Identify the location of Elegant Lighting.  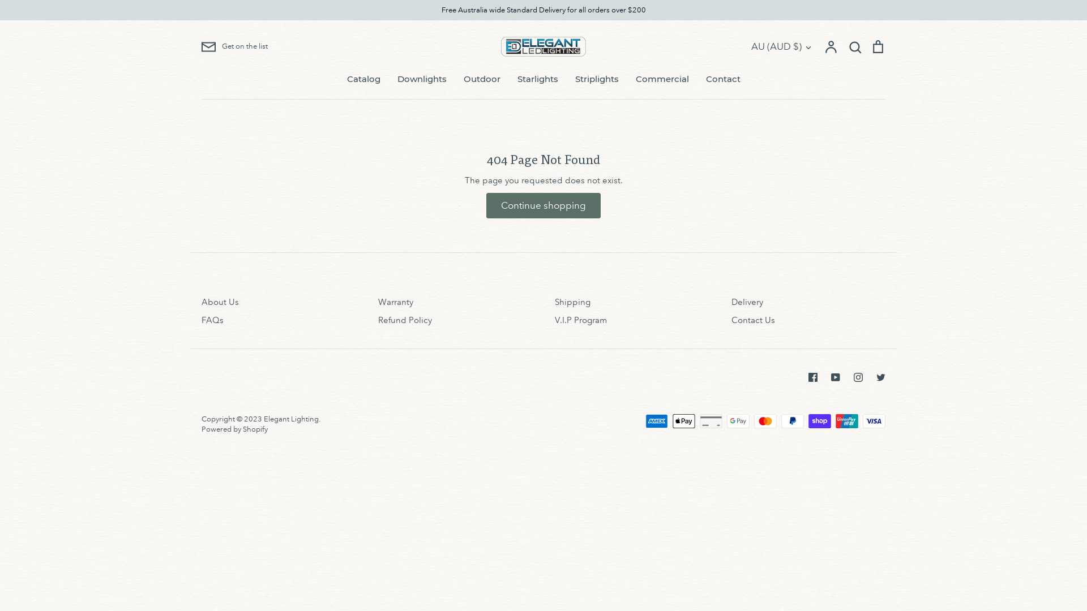
(291, 419).